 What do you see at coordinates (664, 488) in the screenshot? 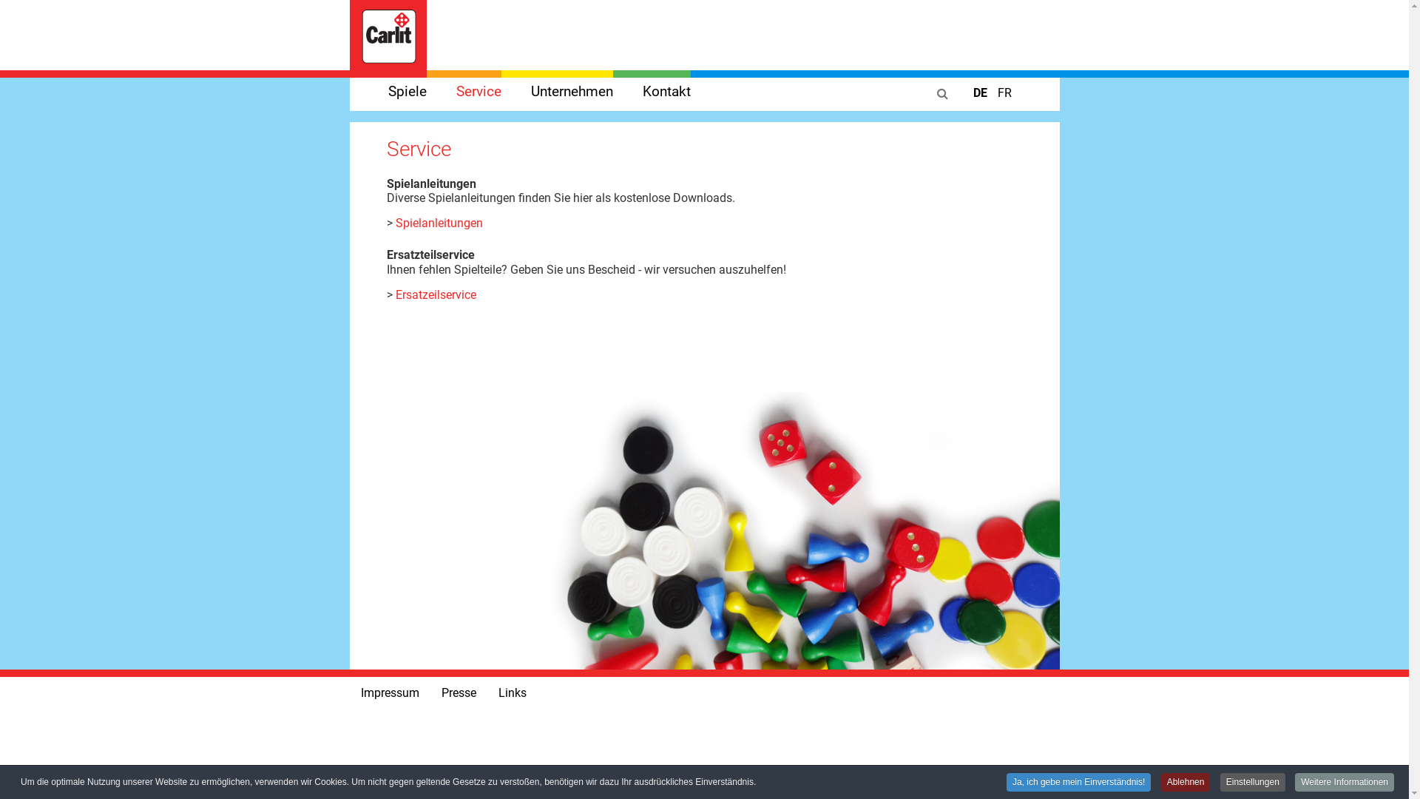
I see `1` at bounding box center [664, 488].